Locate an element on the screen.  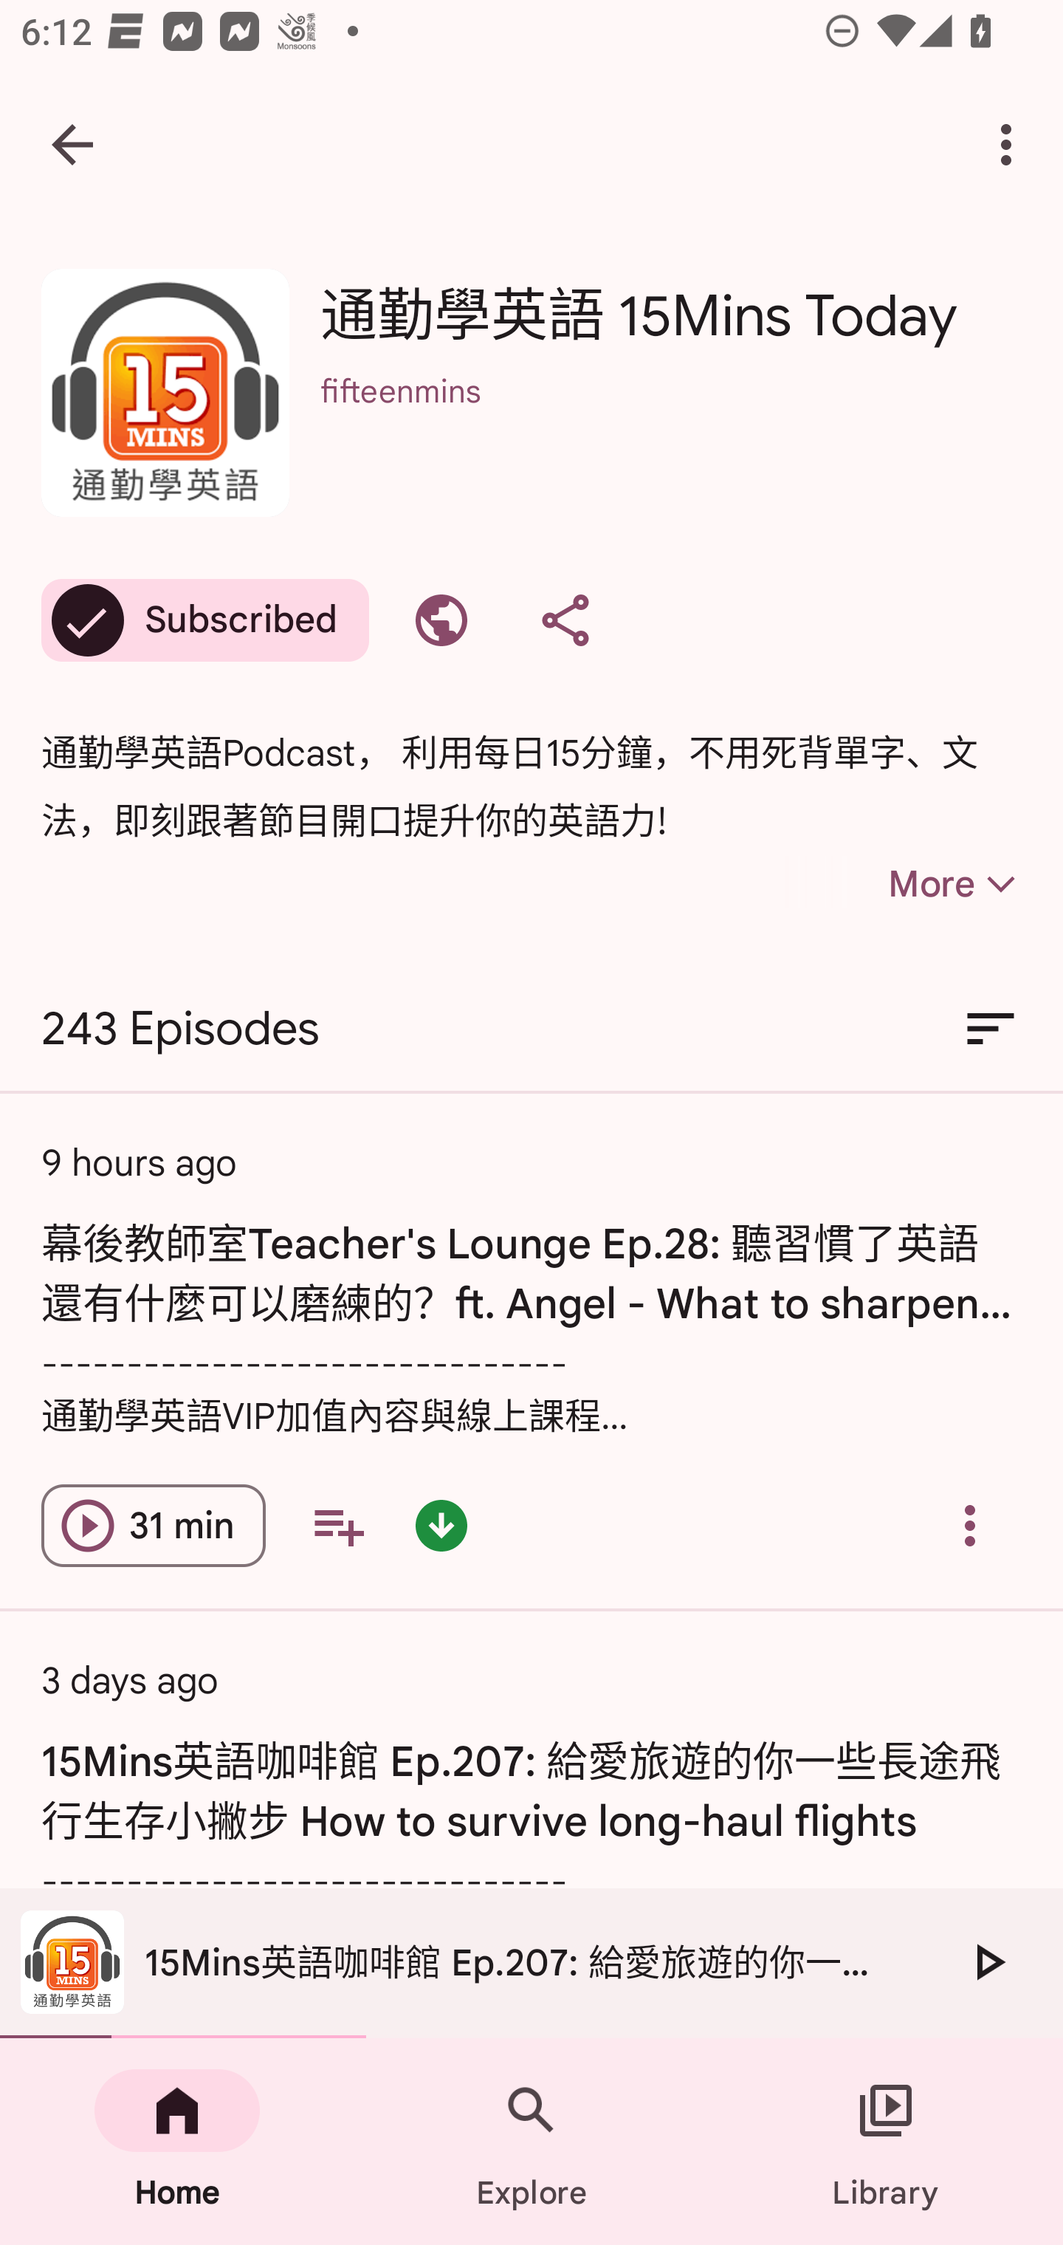
Overflow menu is located at coordinates (970, 1526).